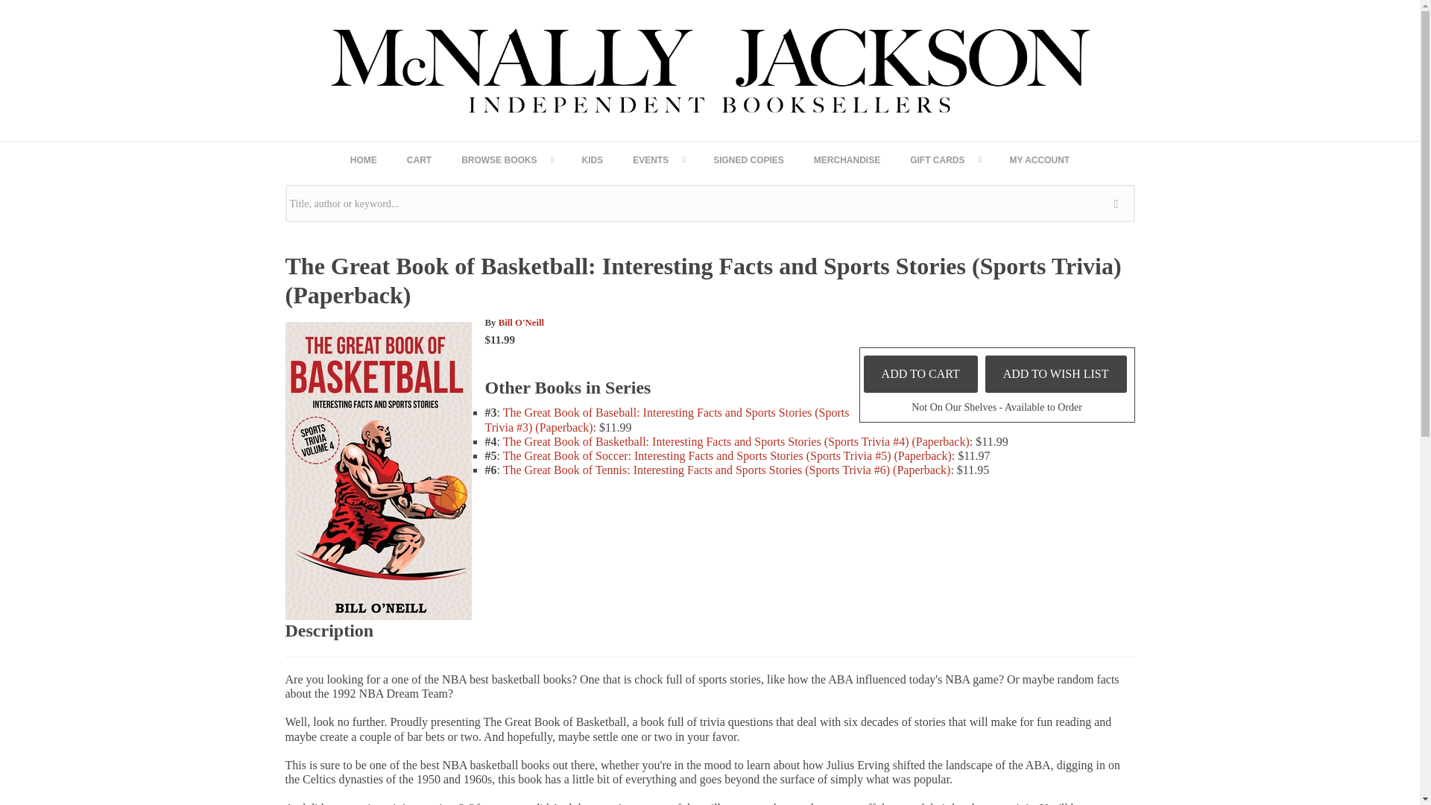 The height and width of the screenshot is (805, 1431). What do you see at coordinates (1039, 160) in the screenshot?
I see `MY ACCOUNT` at bounding box center [1039, 160].